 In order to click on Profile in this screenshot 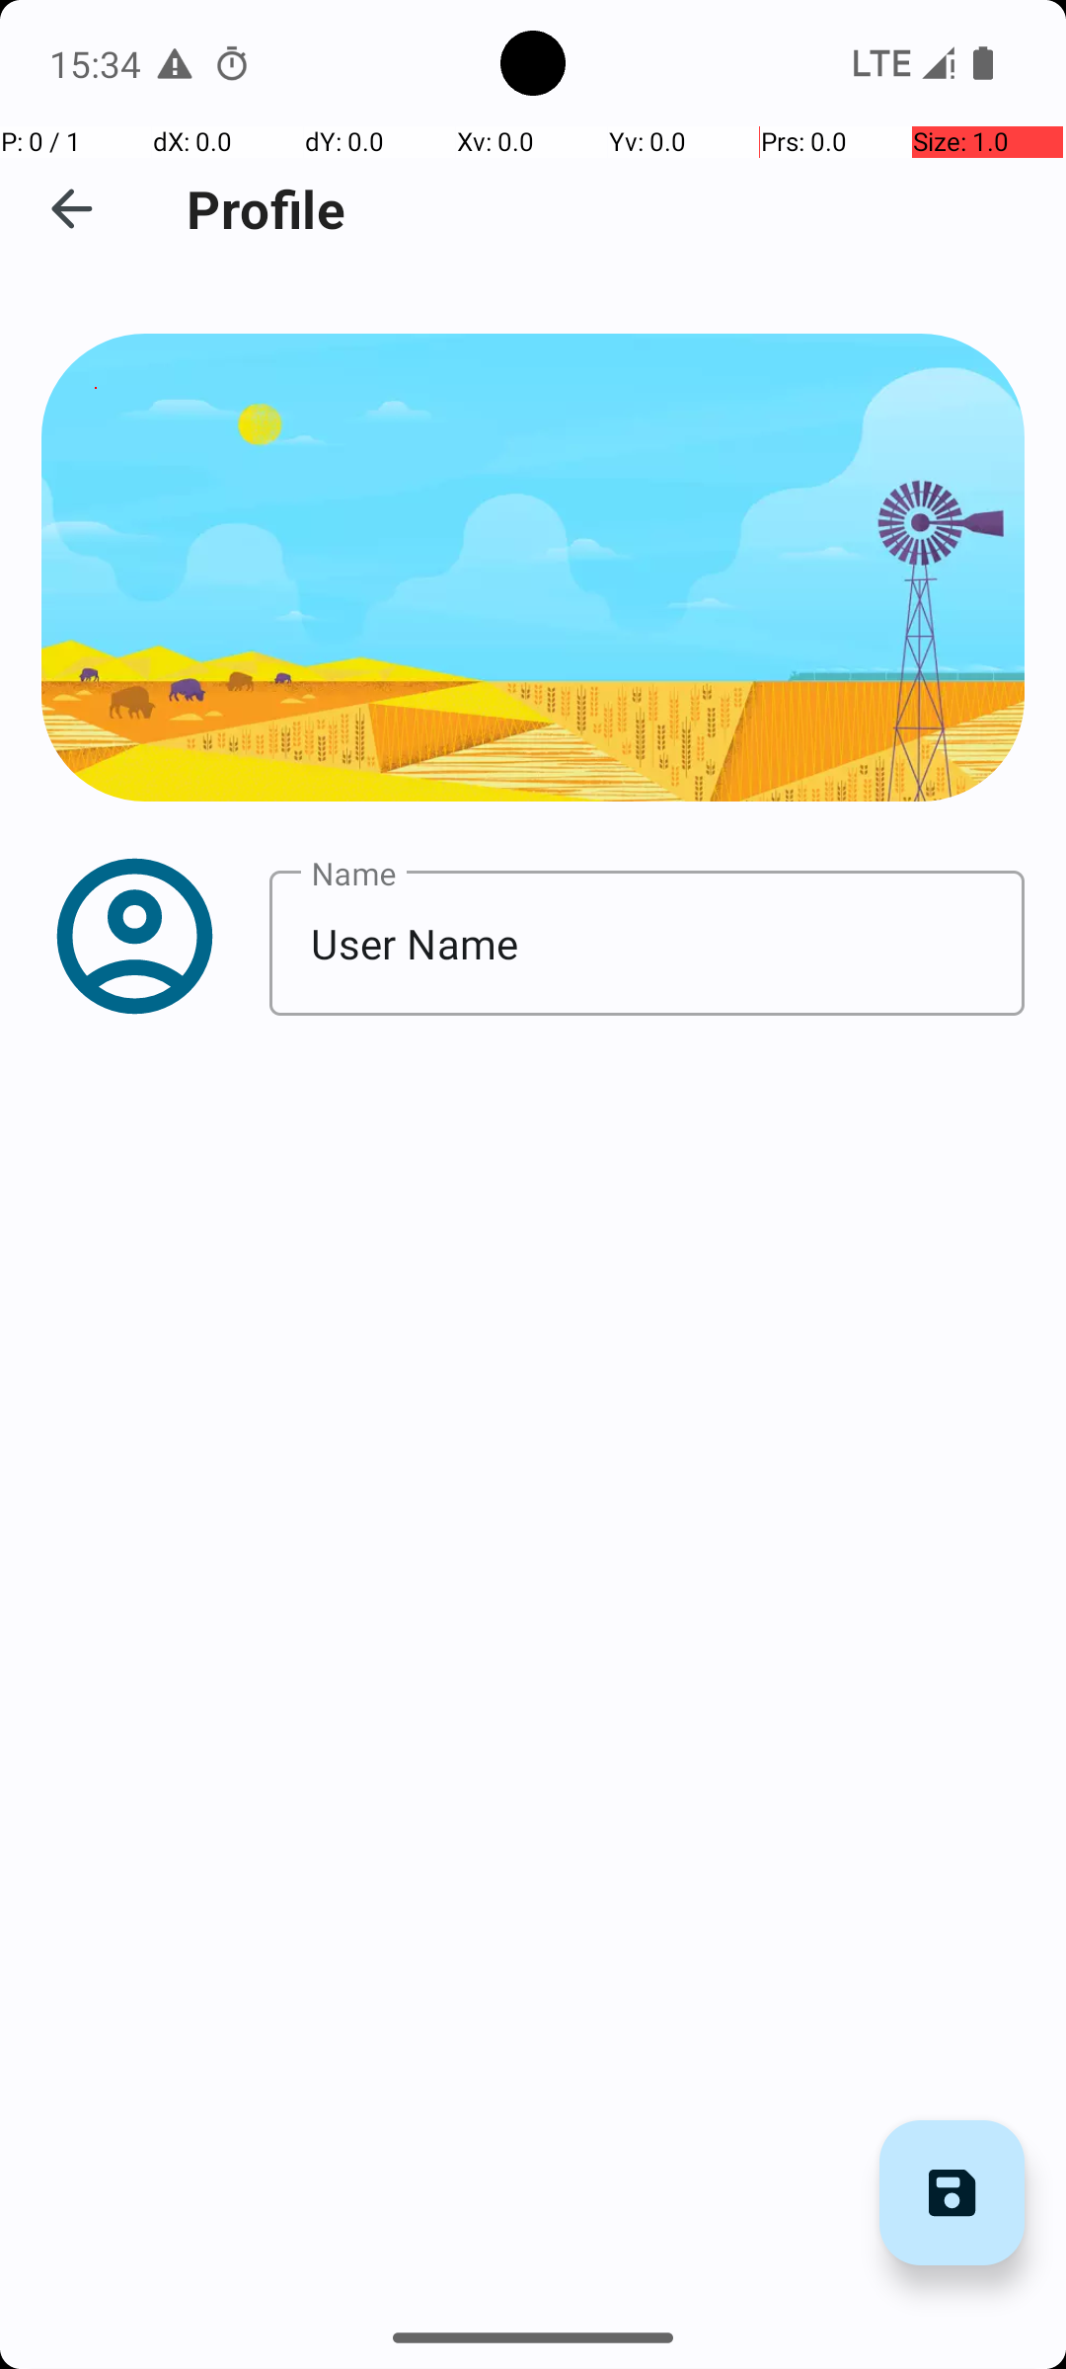, I will do `click(266, 209)`.